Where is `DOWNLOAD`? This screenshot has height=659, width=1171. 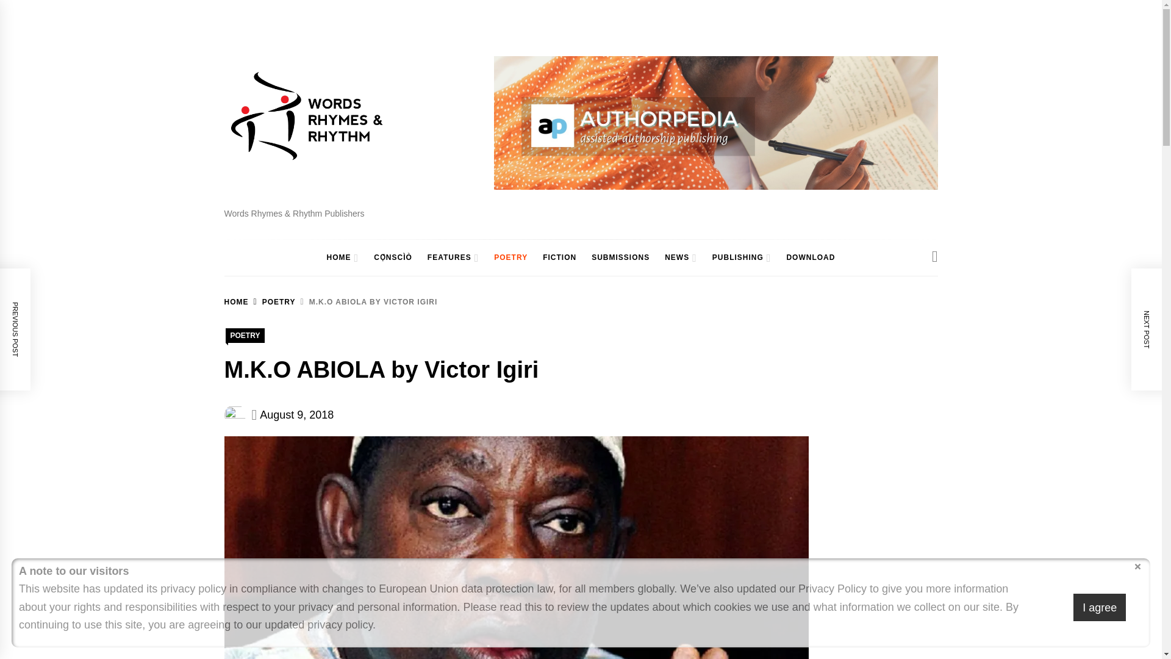
DOWNLOAD is located at coordinates (810, 257).